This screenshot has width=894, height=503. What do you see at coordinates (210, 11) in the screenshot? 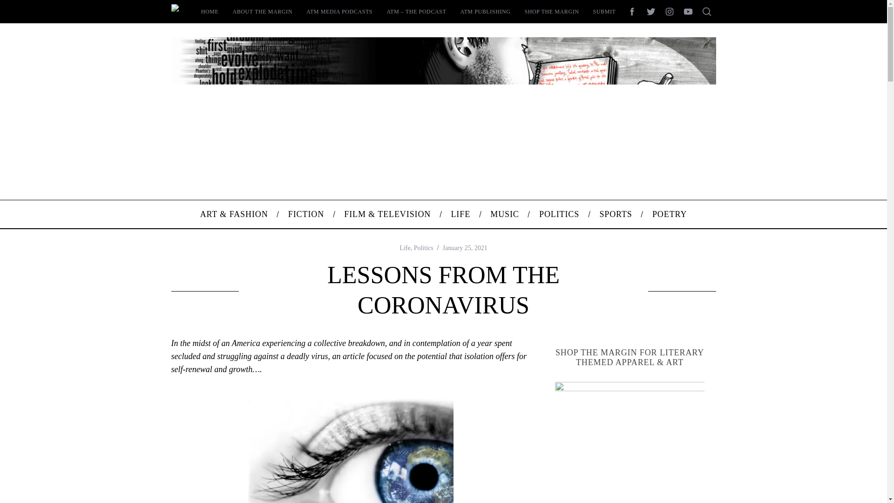
I see `HOME` at bounding box center [210, 11].